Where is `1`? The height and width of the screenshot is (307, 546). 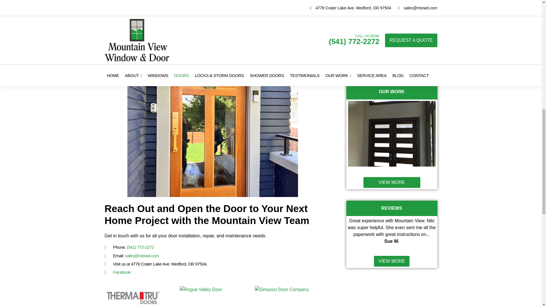
1 is located at coordinates (356, 35).